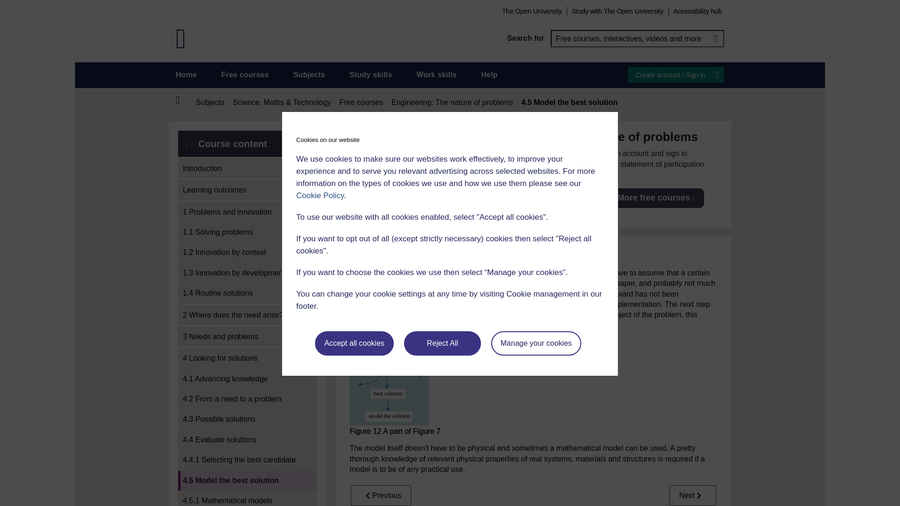 The height and width of the screenshot is (506, 900). I want to click on Study with The Open University, so click(618, 11).